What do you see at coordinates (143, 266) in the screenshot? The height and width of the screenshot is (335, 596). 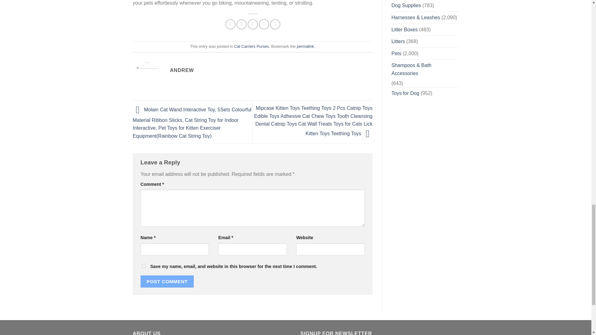 I see `yes` at bounding box center [143, 266].